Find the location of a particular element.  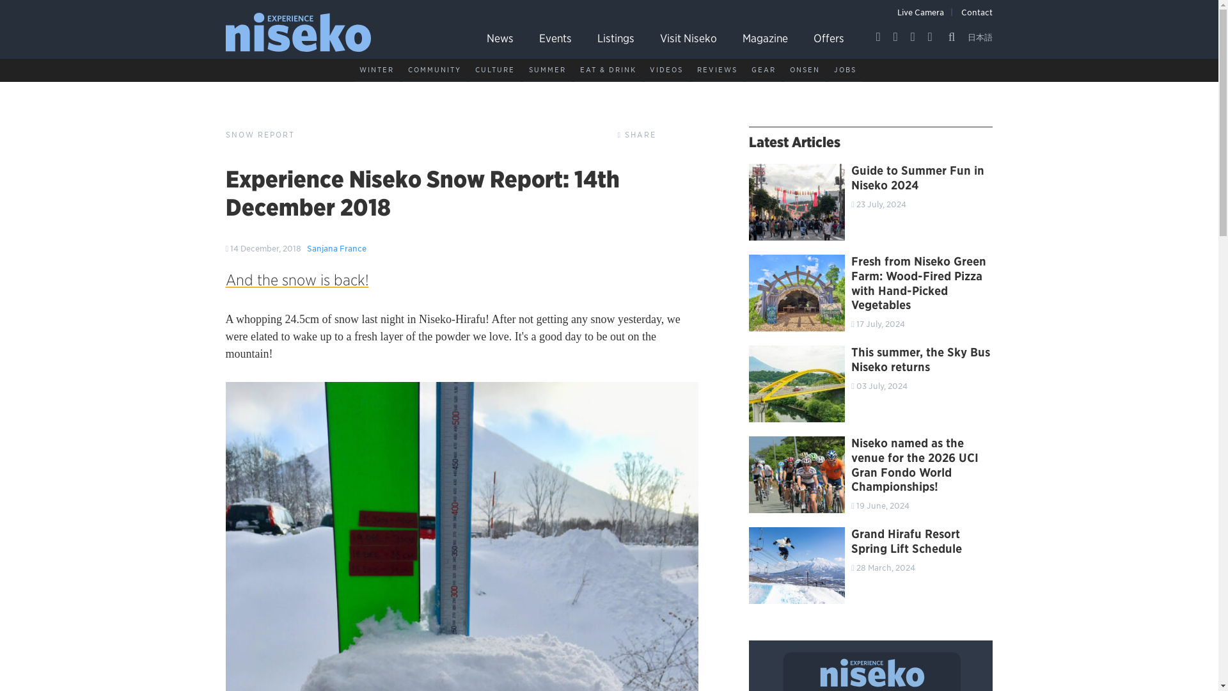

CULTURE is located at coordinates (495, 70).